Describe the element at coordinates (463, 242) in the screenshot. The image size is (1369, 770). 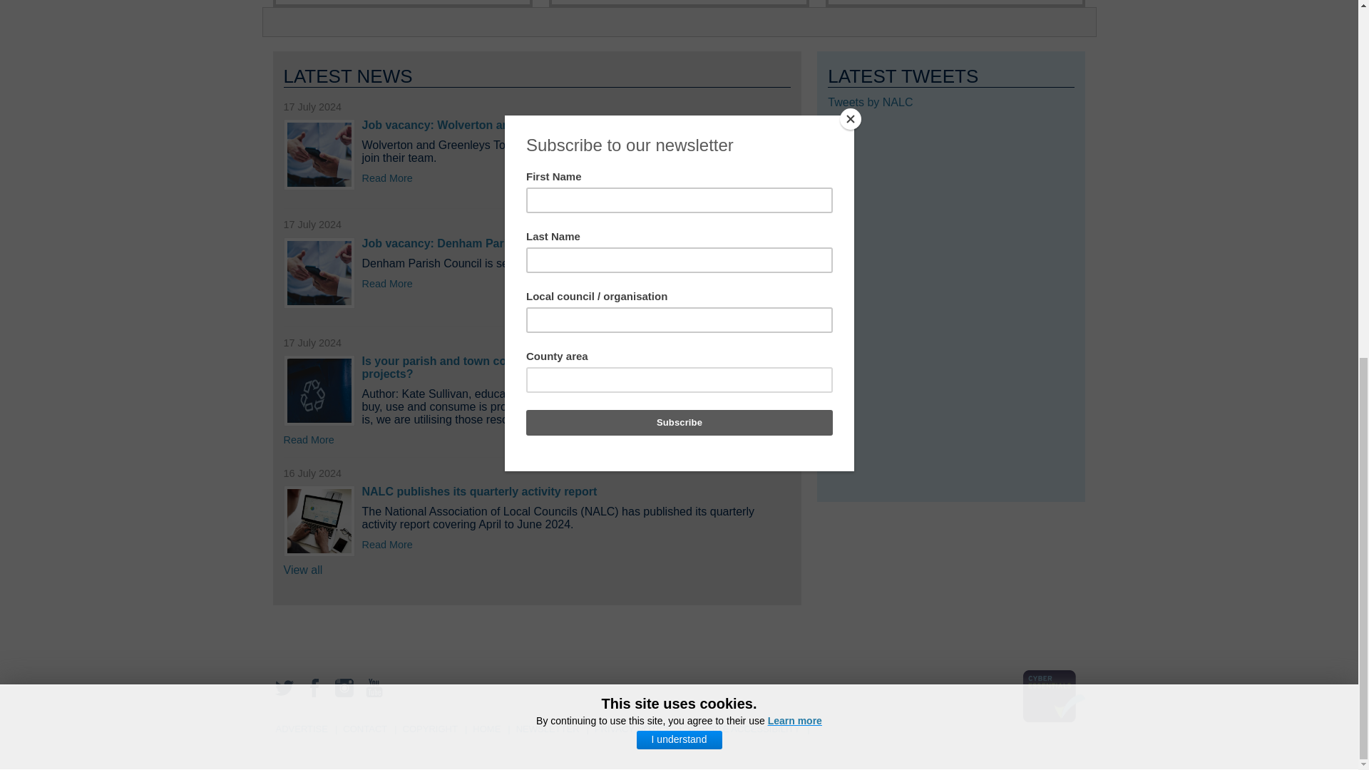
I see `Job vacancy: Denham Parish Council` at that location.